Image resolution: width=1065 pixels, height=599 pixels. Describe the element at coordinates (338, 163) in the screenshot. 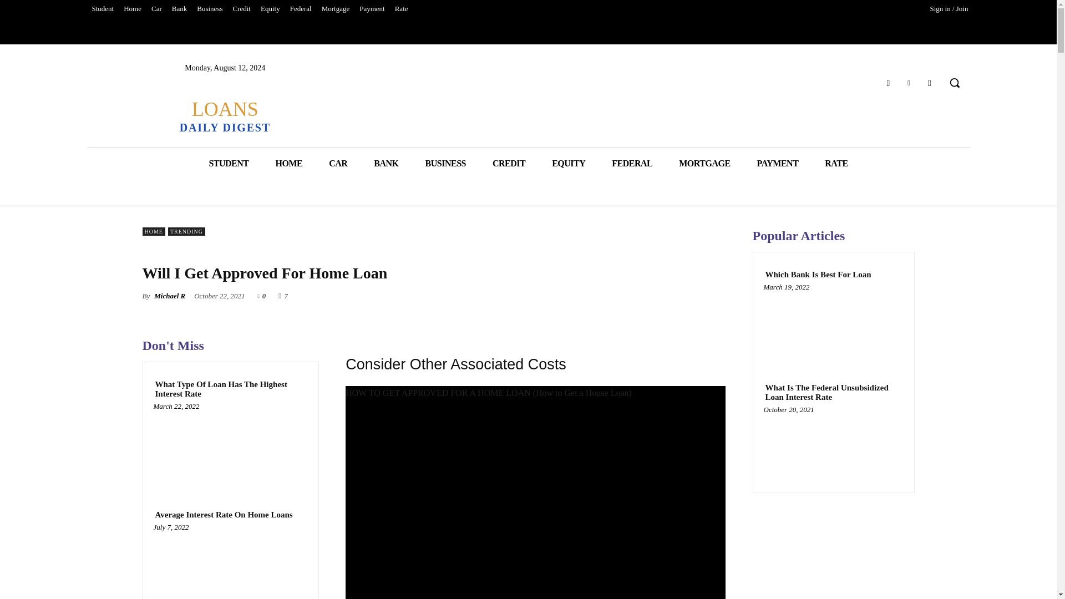

I see `CAR` at that location.